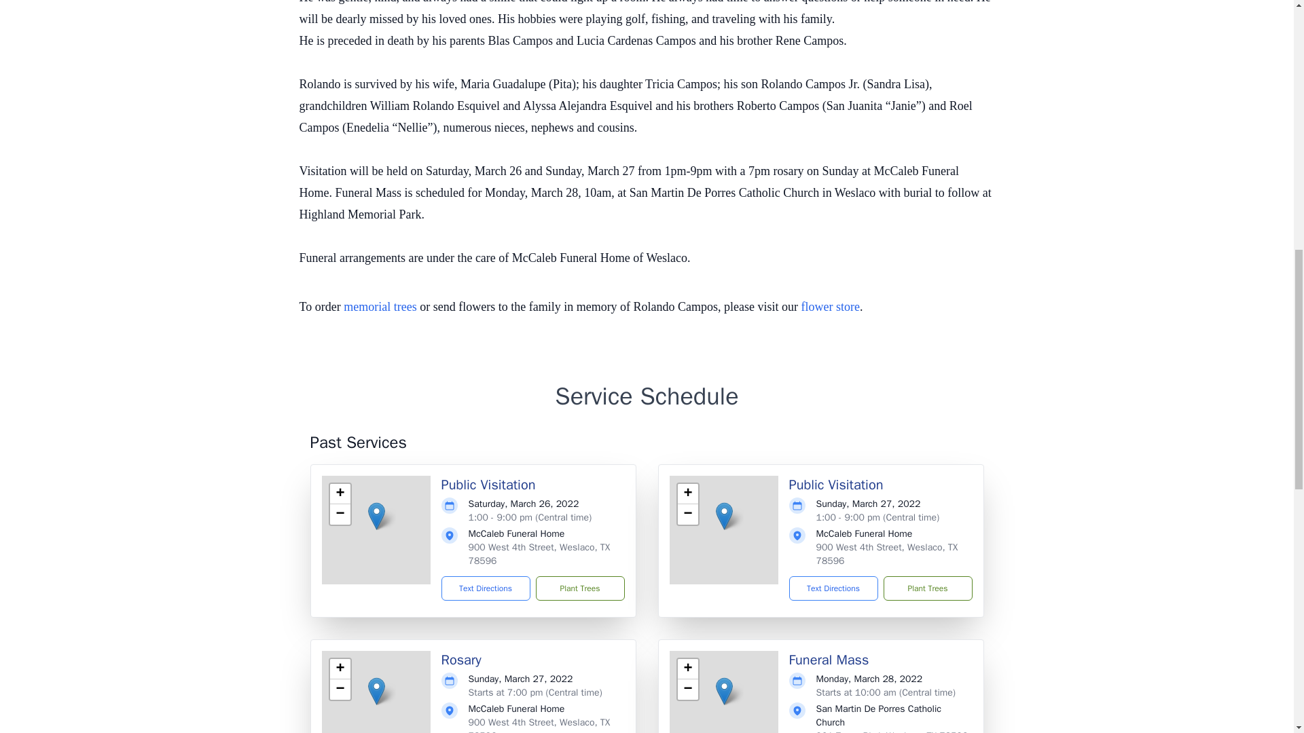 This screenshot has width=1304, height=733. Describe the element at coordinates (340, 494) in the screenshot. I see `Zoom in` at that location.